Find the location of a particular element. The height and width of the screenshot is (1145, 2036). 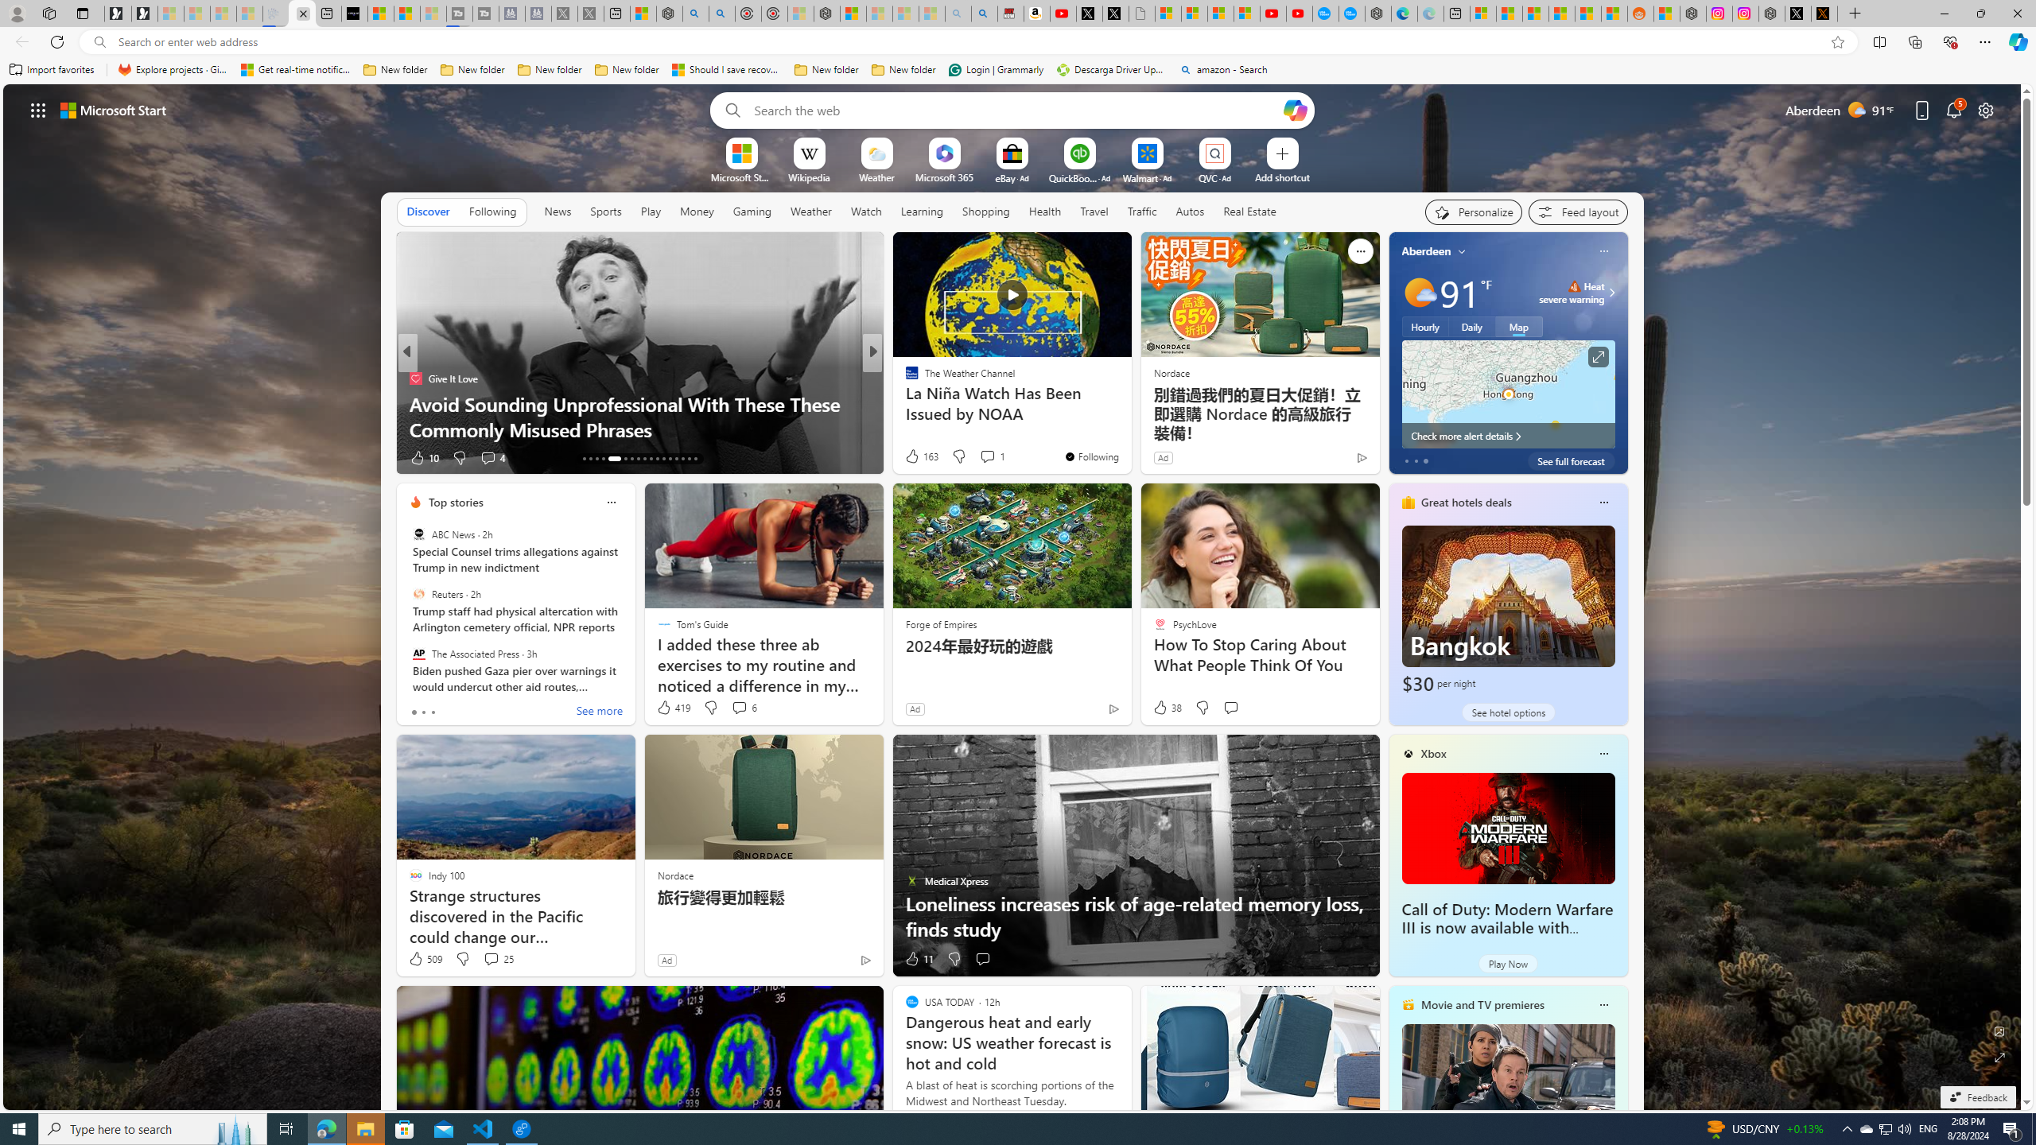

Heat - Severe is located at coordinates (1575, 286).